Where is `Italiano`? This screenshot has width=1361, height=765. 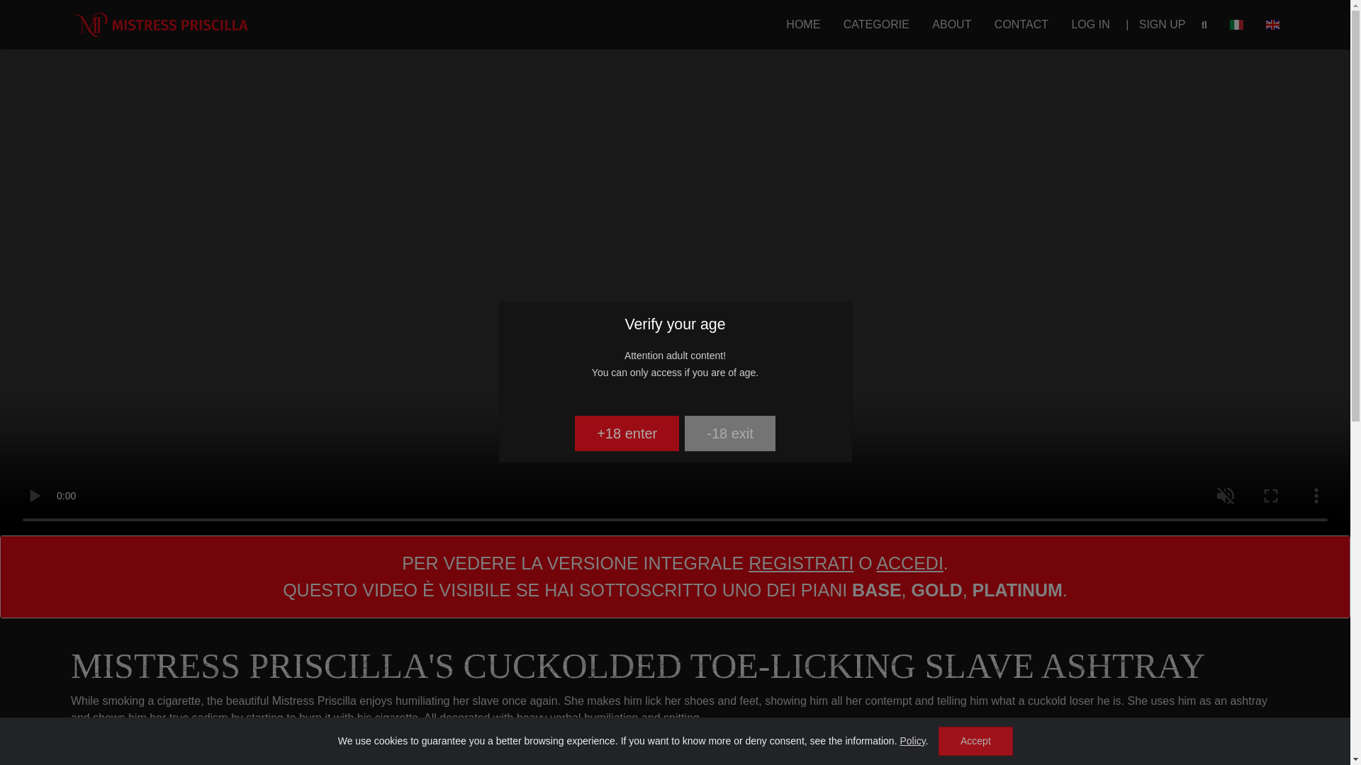
Italiano is located at coordinates (1233, 24).